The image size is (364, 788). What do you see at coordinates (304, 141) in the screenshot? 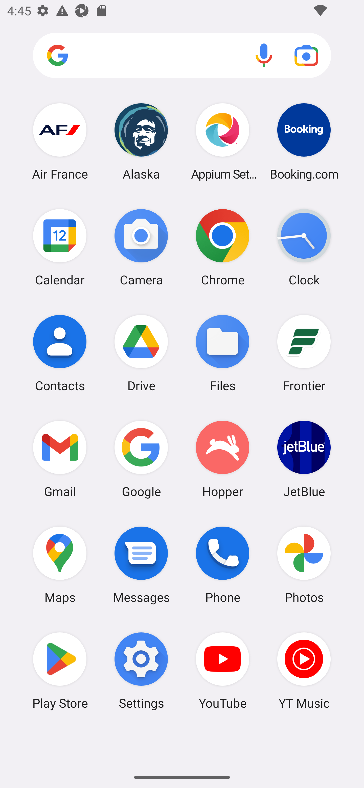
I see `Booking.com` at bounding box center [304, 141].